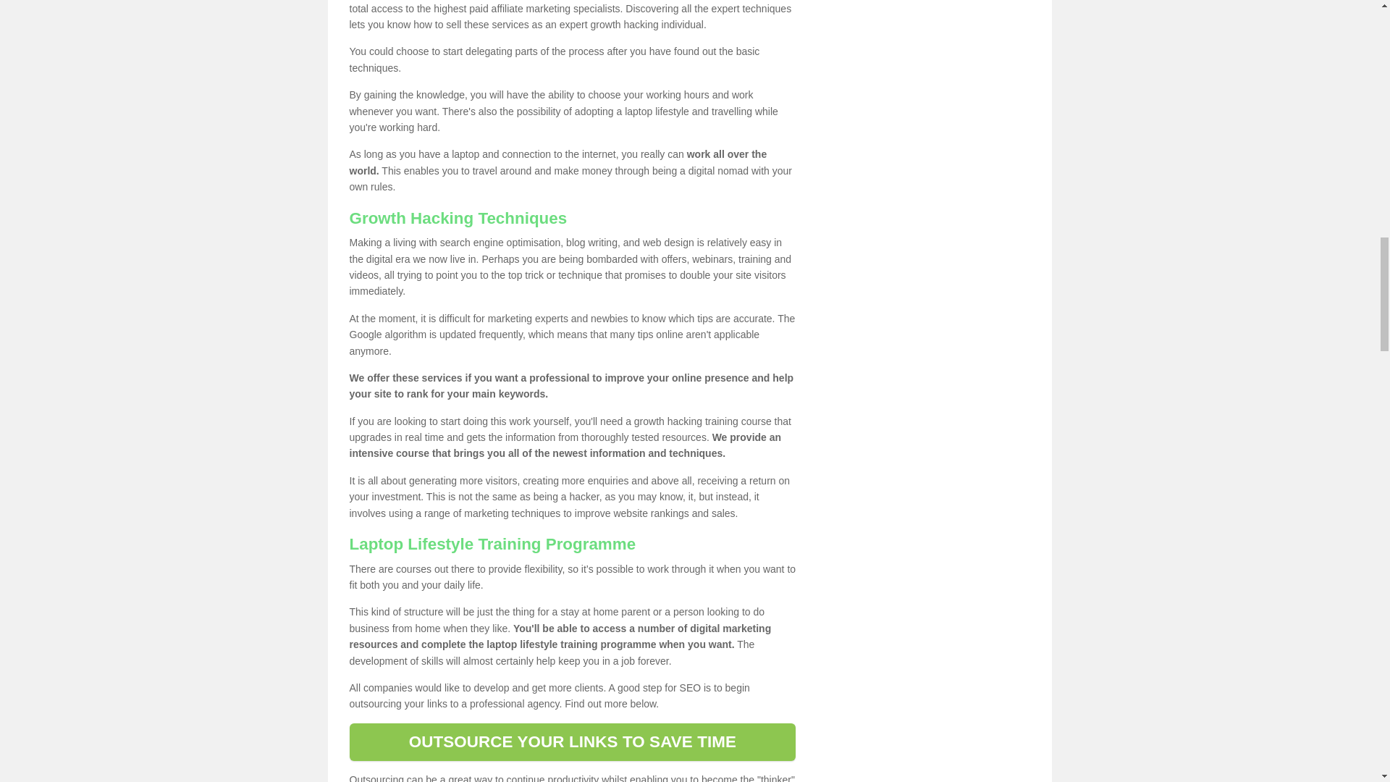  Describe the element at coordinates (572, 741) in the screenshot. I see `OUTSOURCE YOUR LINKS TO SAVE TIME` at that location.